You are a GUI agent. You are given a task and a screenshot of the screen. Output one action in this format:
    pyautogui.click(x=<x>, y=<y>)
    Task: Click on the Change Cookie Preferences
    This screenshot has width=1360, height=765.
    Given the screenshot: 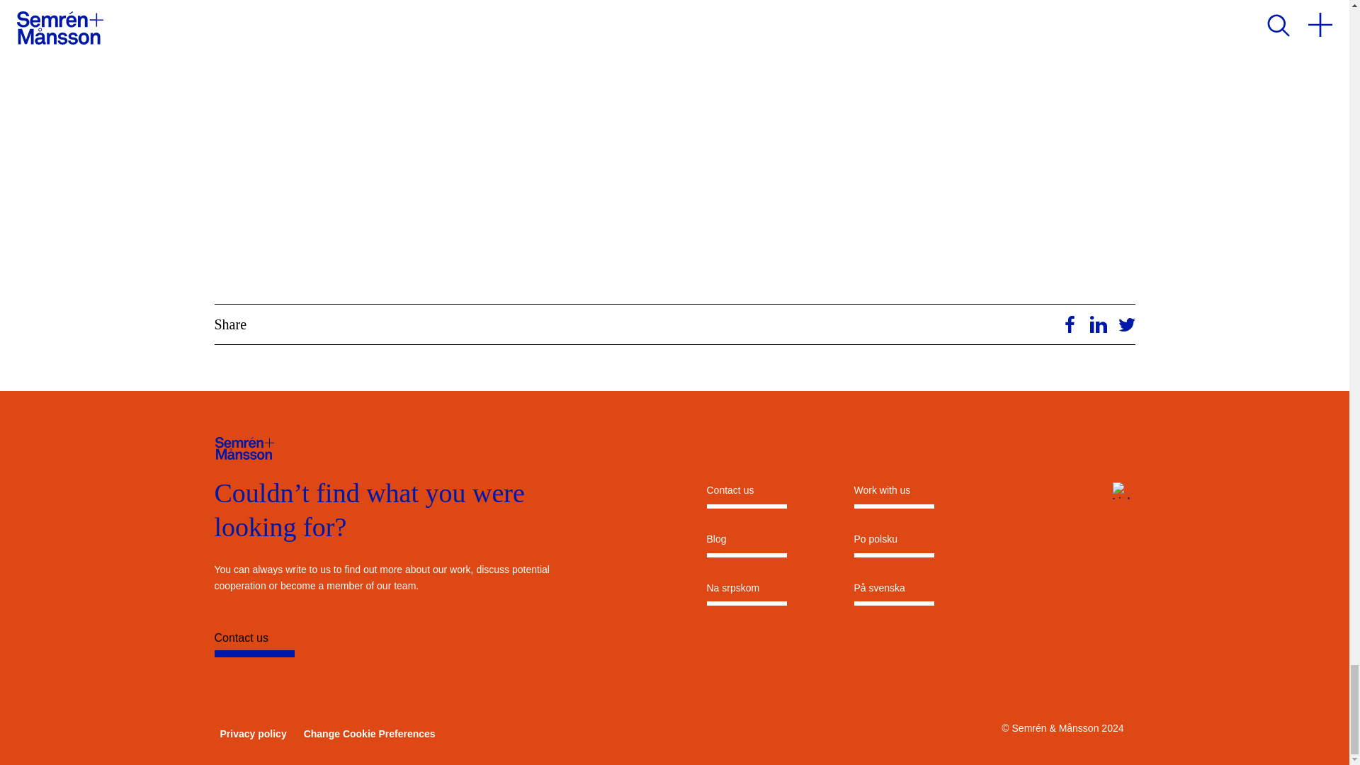 What is the action you would take?
    pyautogui.click(x=369, y=734)
    